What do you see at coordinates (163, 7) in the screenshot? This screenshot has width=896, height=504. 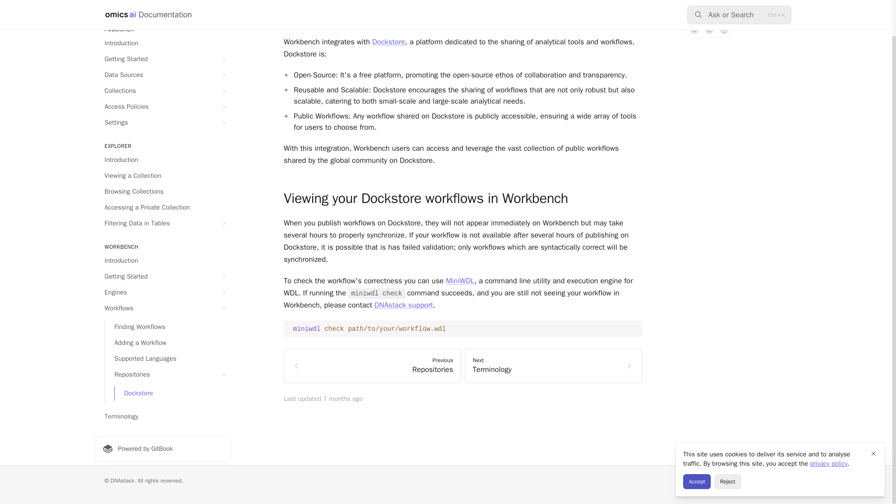 I see `Overview` at bounding box center [163, 7].